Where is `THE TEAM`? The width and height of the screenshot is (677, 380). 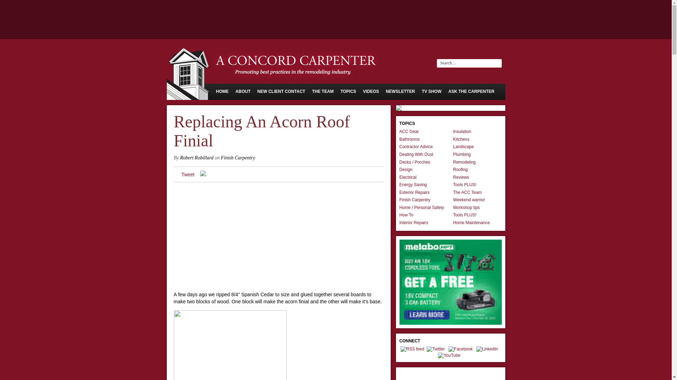 THE TEAM is located at coordinates (323, 91).